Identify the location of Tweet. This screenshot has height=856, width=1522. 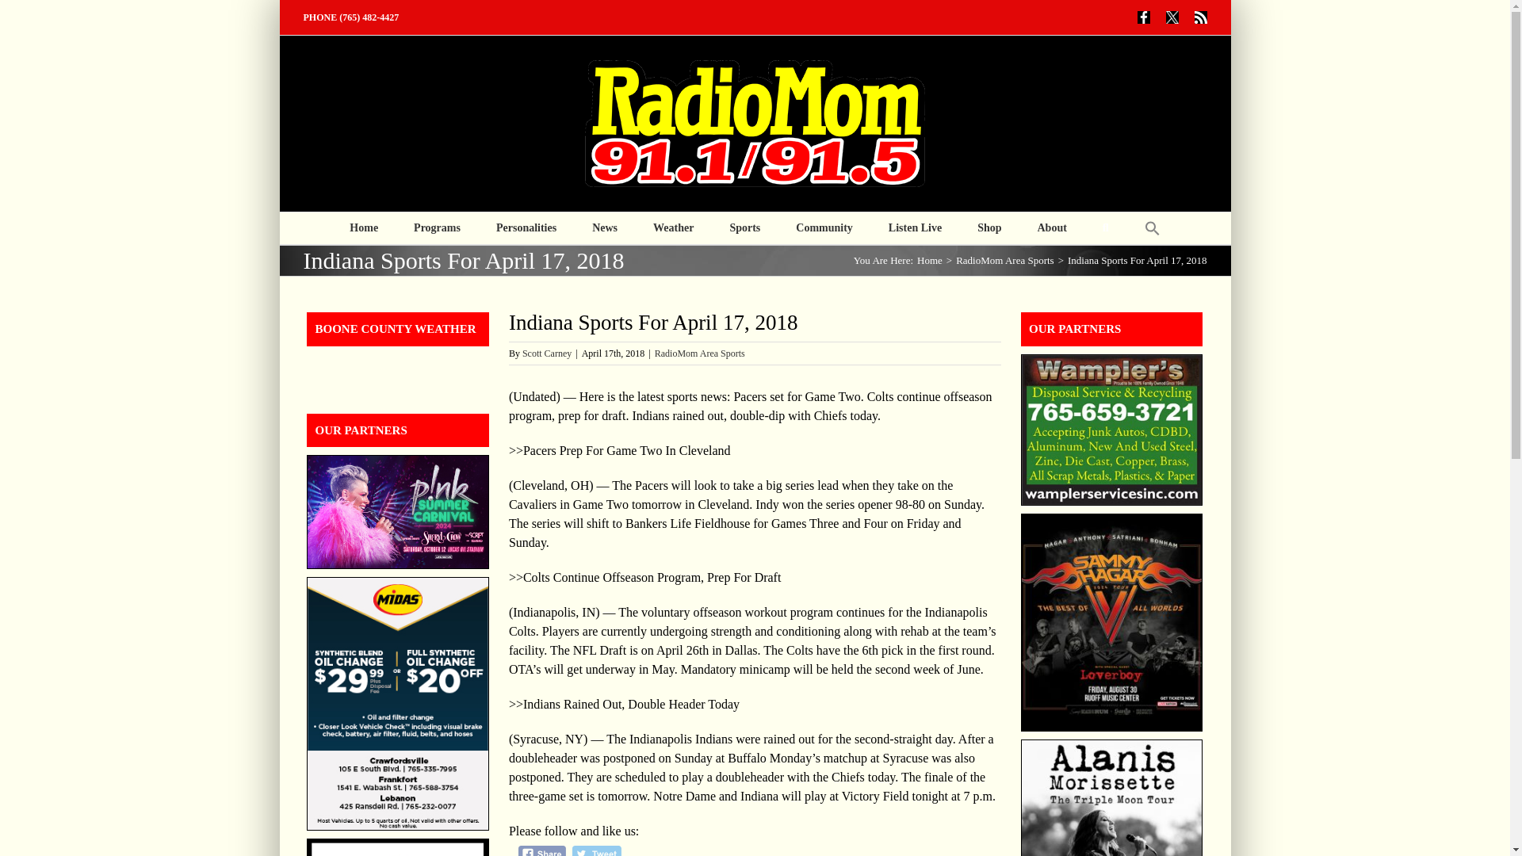
(596, 851).